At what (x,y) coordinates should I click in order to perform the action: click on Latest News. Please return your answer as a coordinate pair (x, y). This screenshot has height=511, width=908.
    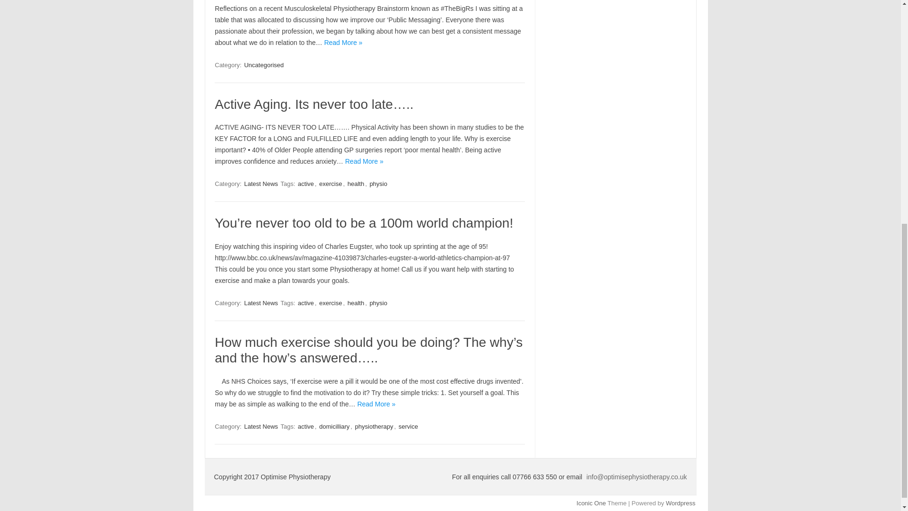
    Looking at the image, I should click on (261, 427).